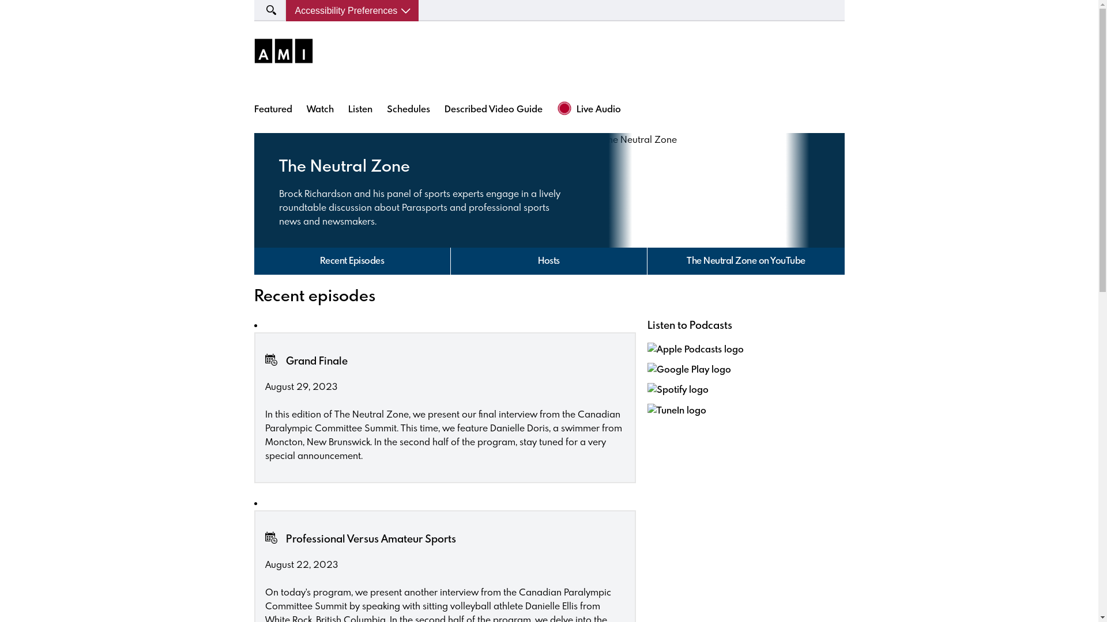 Image resolution: width=1107 pixels, height=622 pixels. What do you see at coordinates (360, 109) in the screenshot?
I see `Listen` at bounding box center [360, 109].